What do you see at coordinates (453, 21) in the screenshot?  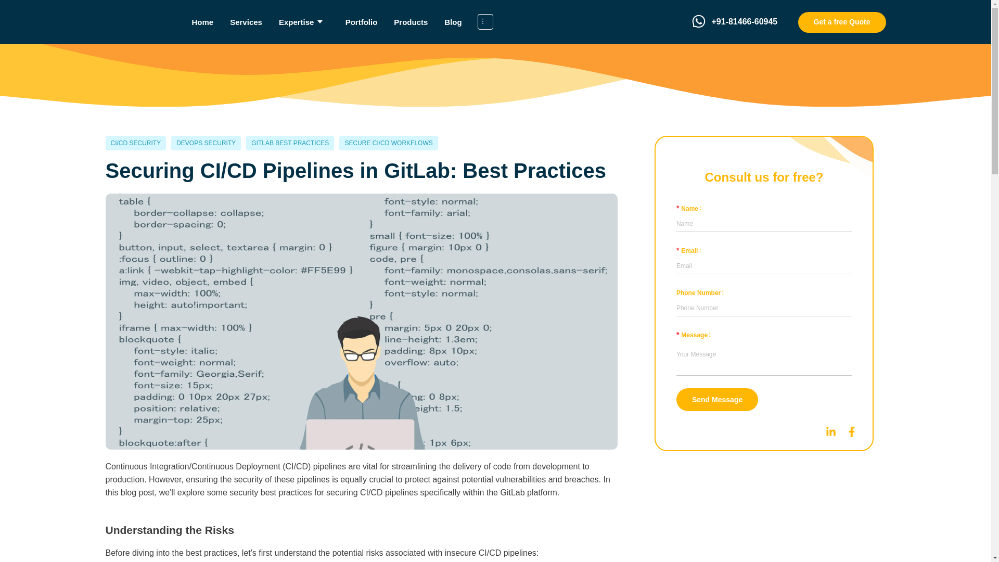 I see `Blog` at bounding box center [453, 21].